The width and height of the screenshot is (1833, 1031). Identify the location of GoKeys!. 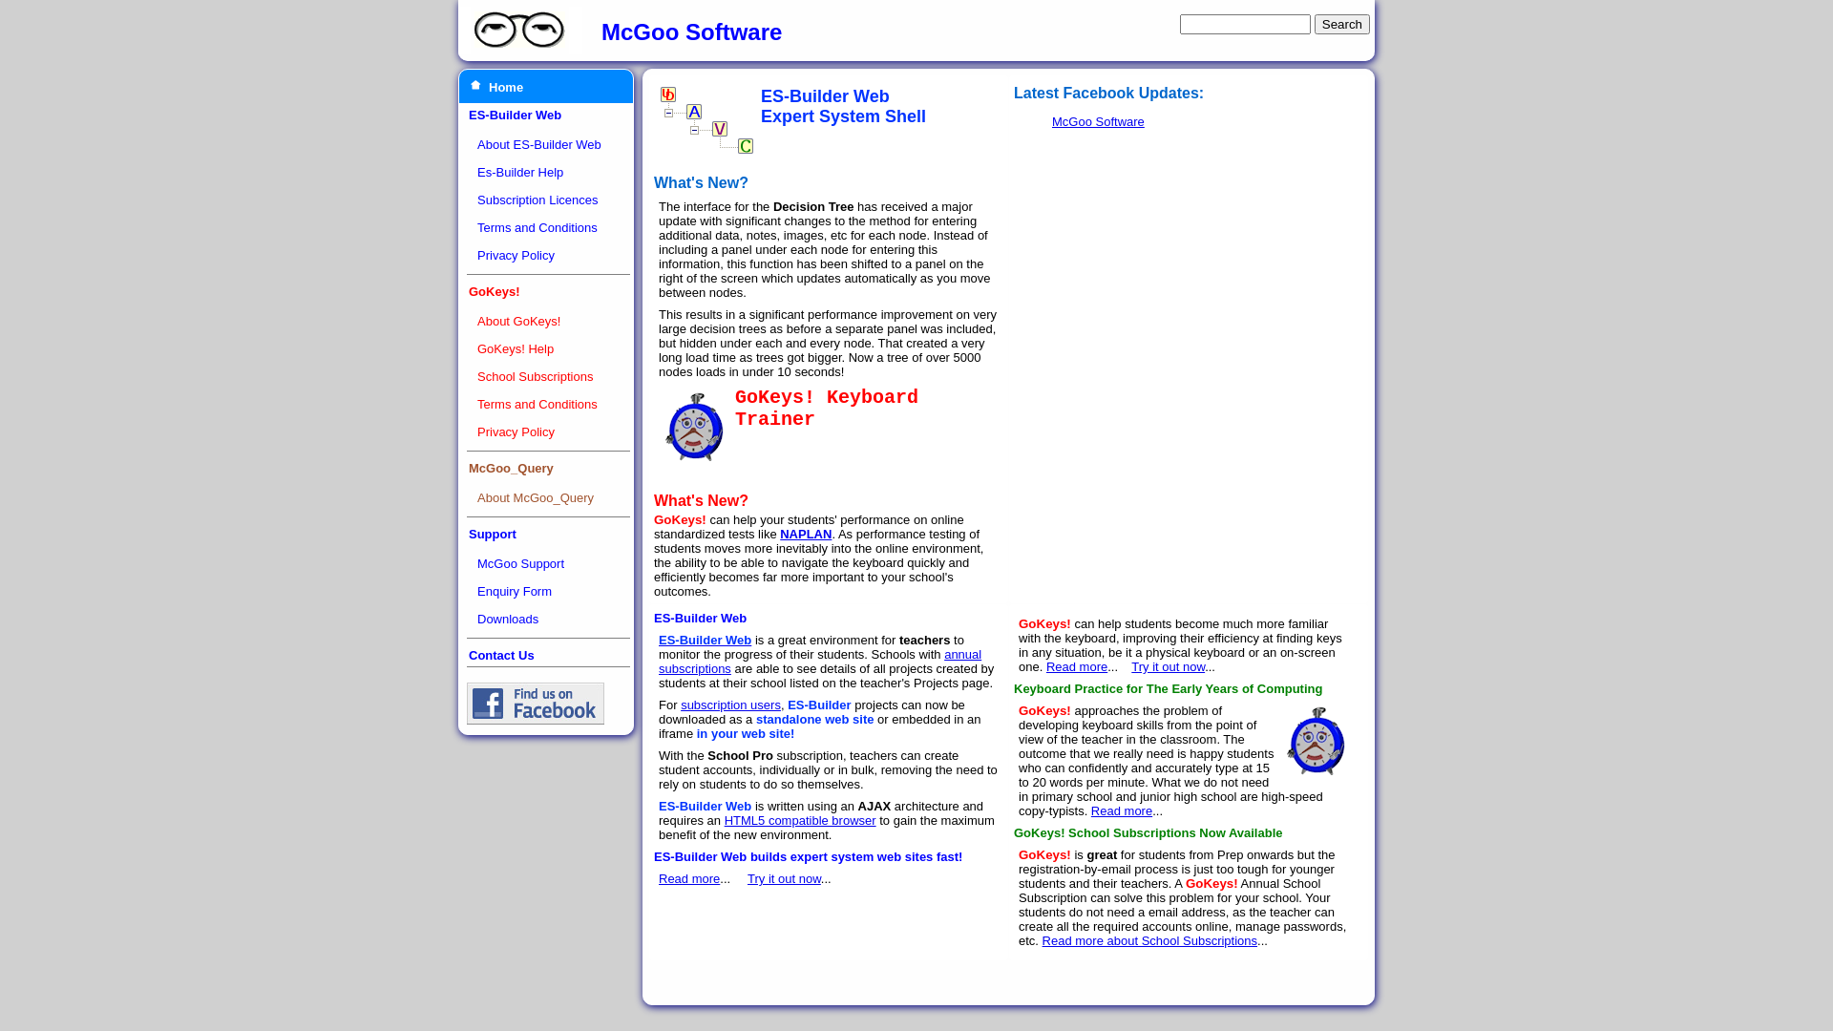
(495, 292).